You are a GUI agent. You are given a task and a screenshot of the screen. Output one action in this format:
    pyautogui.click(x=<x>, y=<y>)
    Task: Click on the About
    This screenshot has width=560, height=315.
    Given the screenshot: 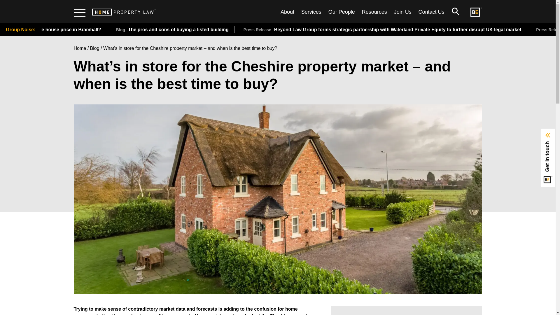 What is the action you would take?
    pyautogui.click(x=287, y=12)
    